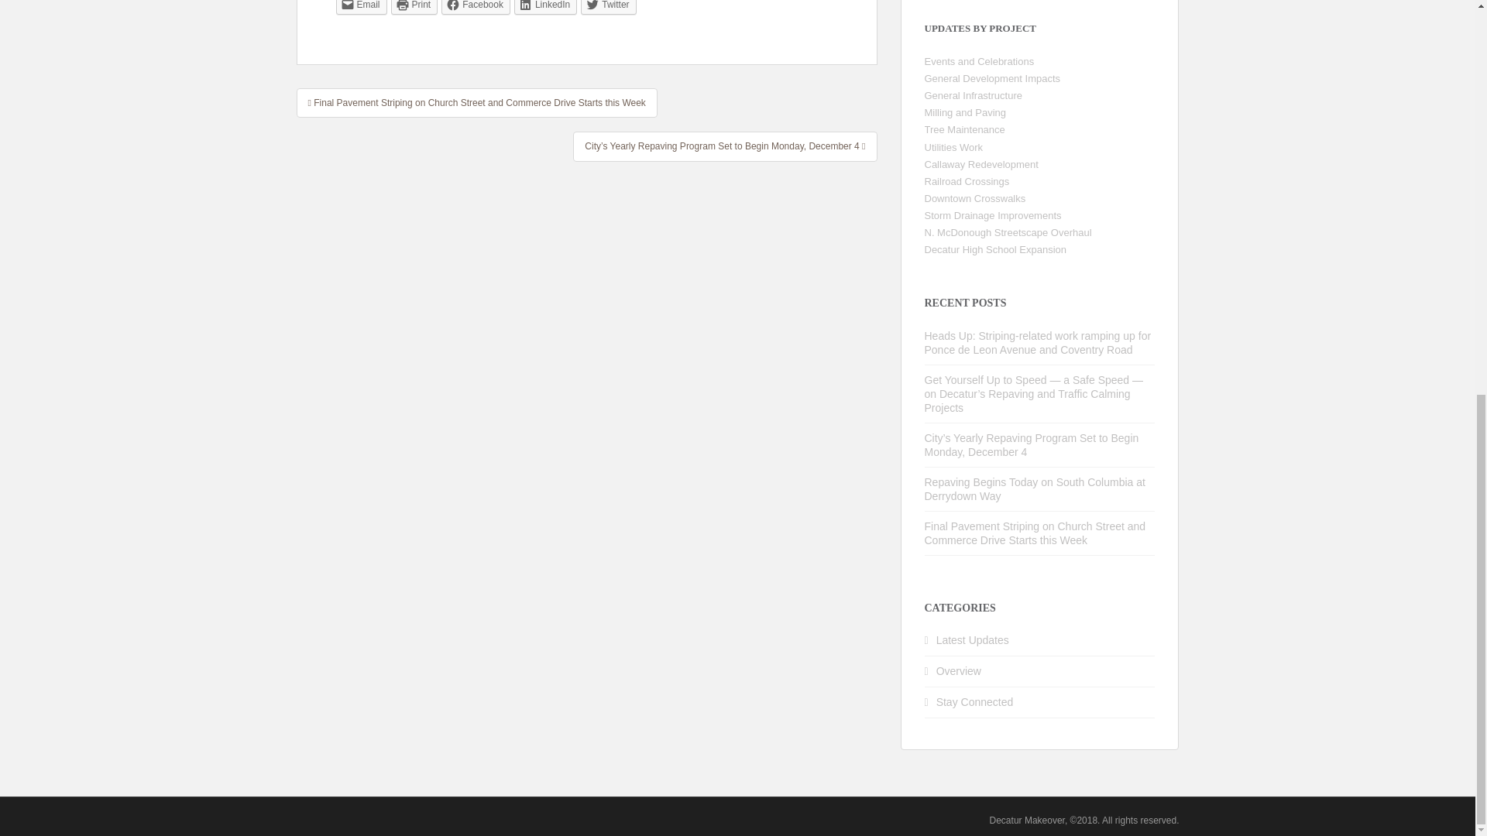 The height and width of the screenshot is (836, 1487). I want to click on Click to share on Facebook, so click(476, 8).